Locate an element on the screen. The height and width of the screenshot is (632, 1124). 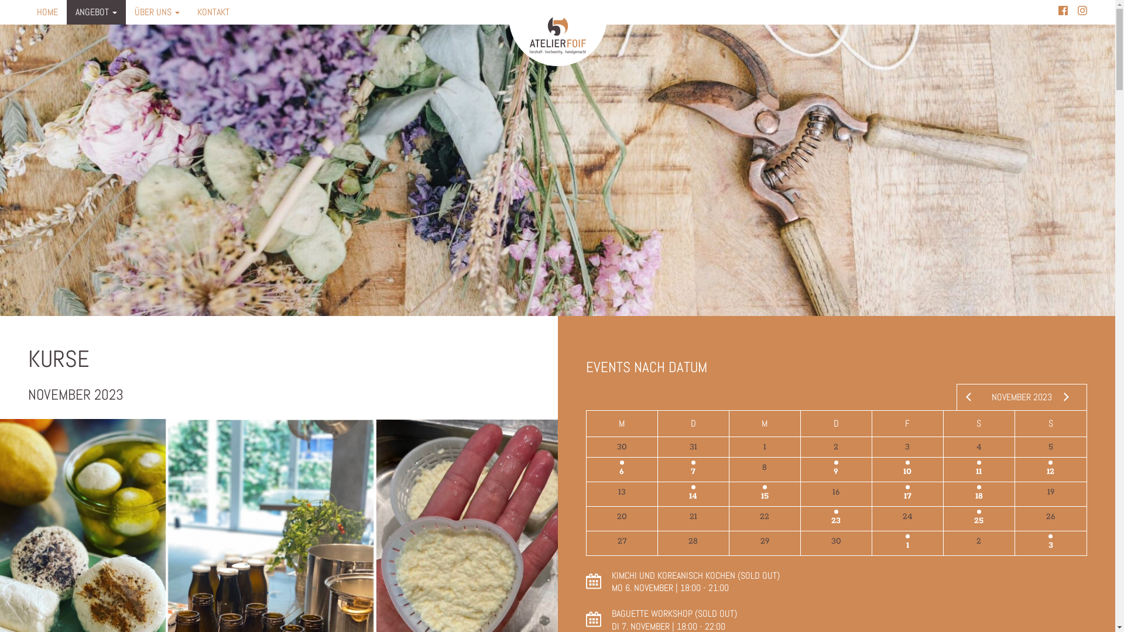
1 VERANSTALTUNG,
23 is located at coordinates (836, 518).